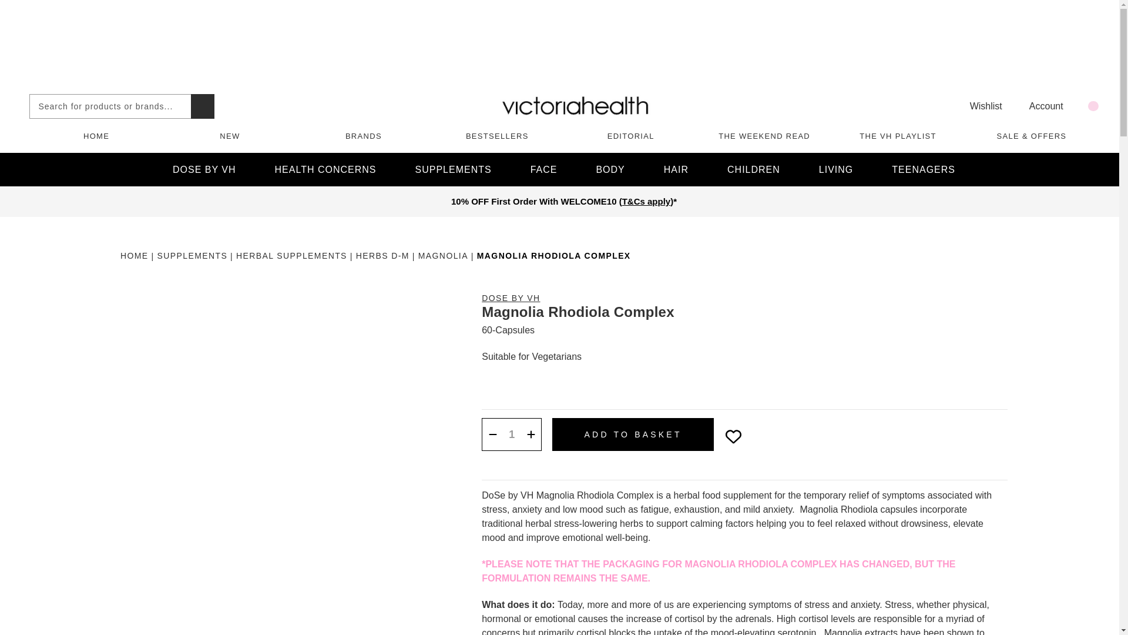 The height and width of the screenshot is (635, 1128). Describe the element at coordinates (575, 106) in the screenshot. I see `Victoriahealth.com Ltd` at that location.